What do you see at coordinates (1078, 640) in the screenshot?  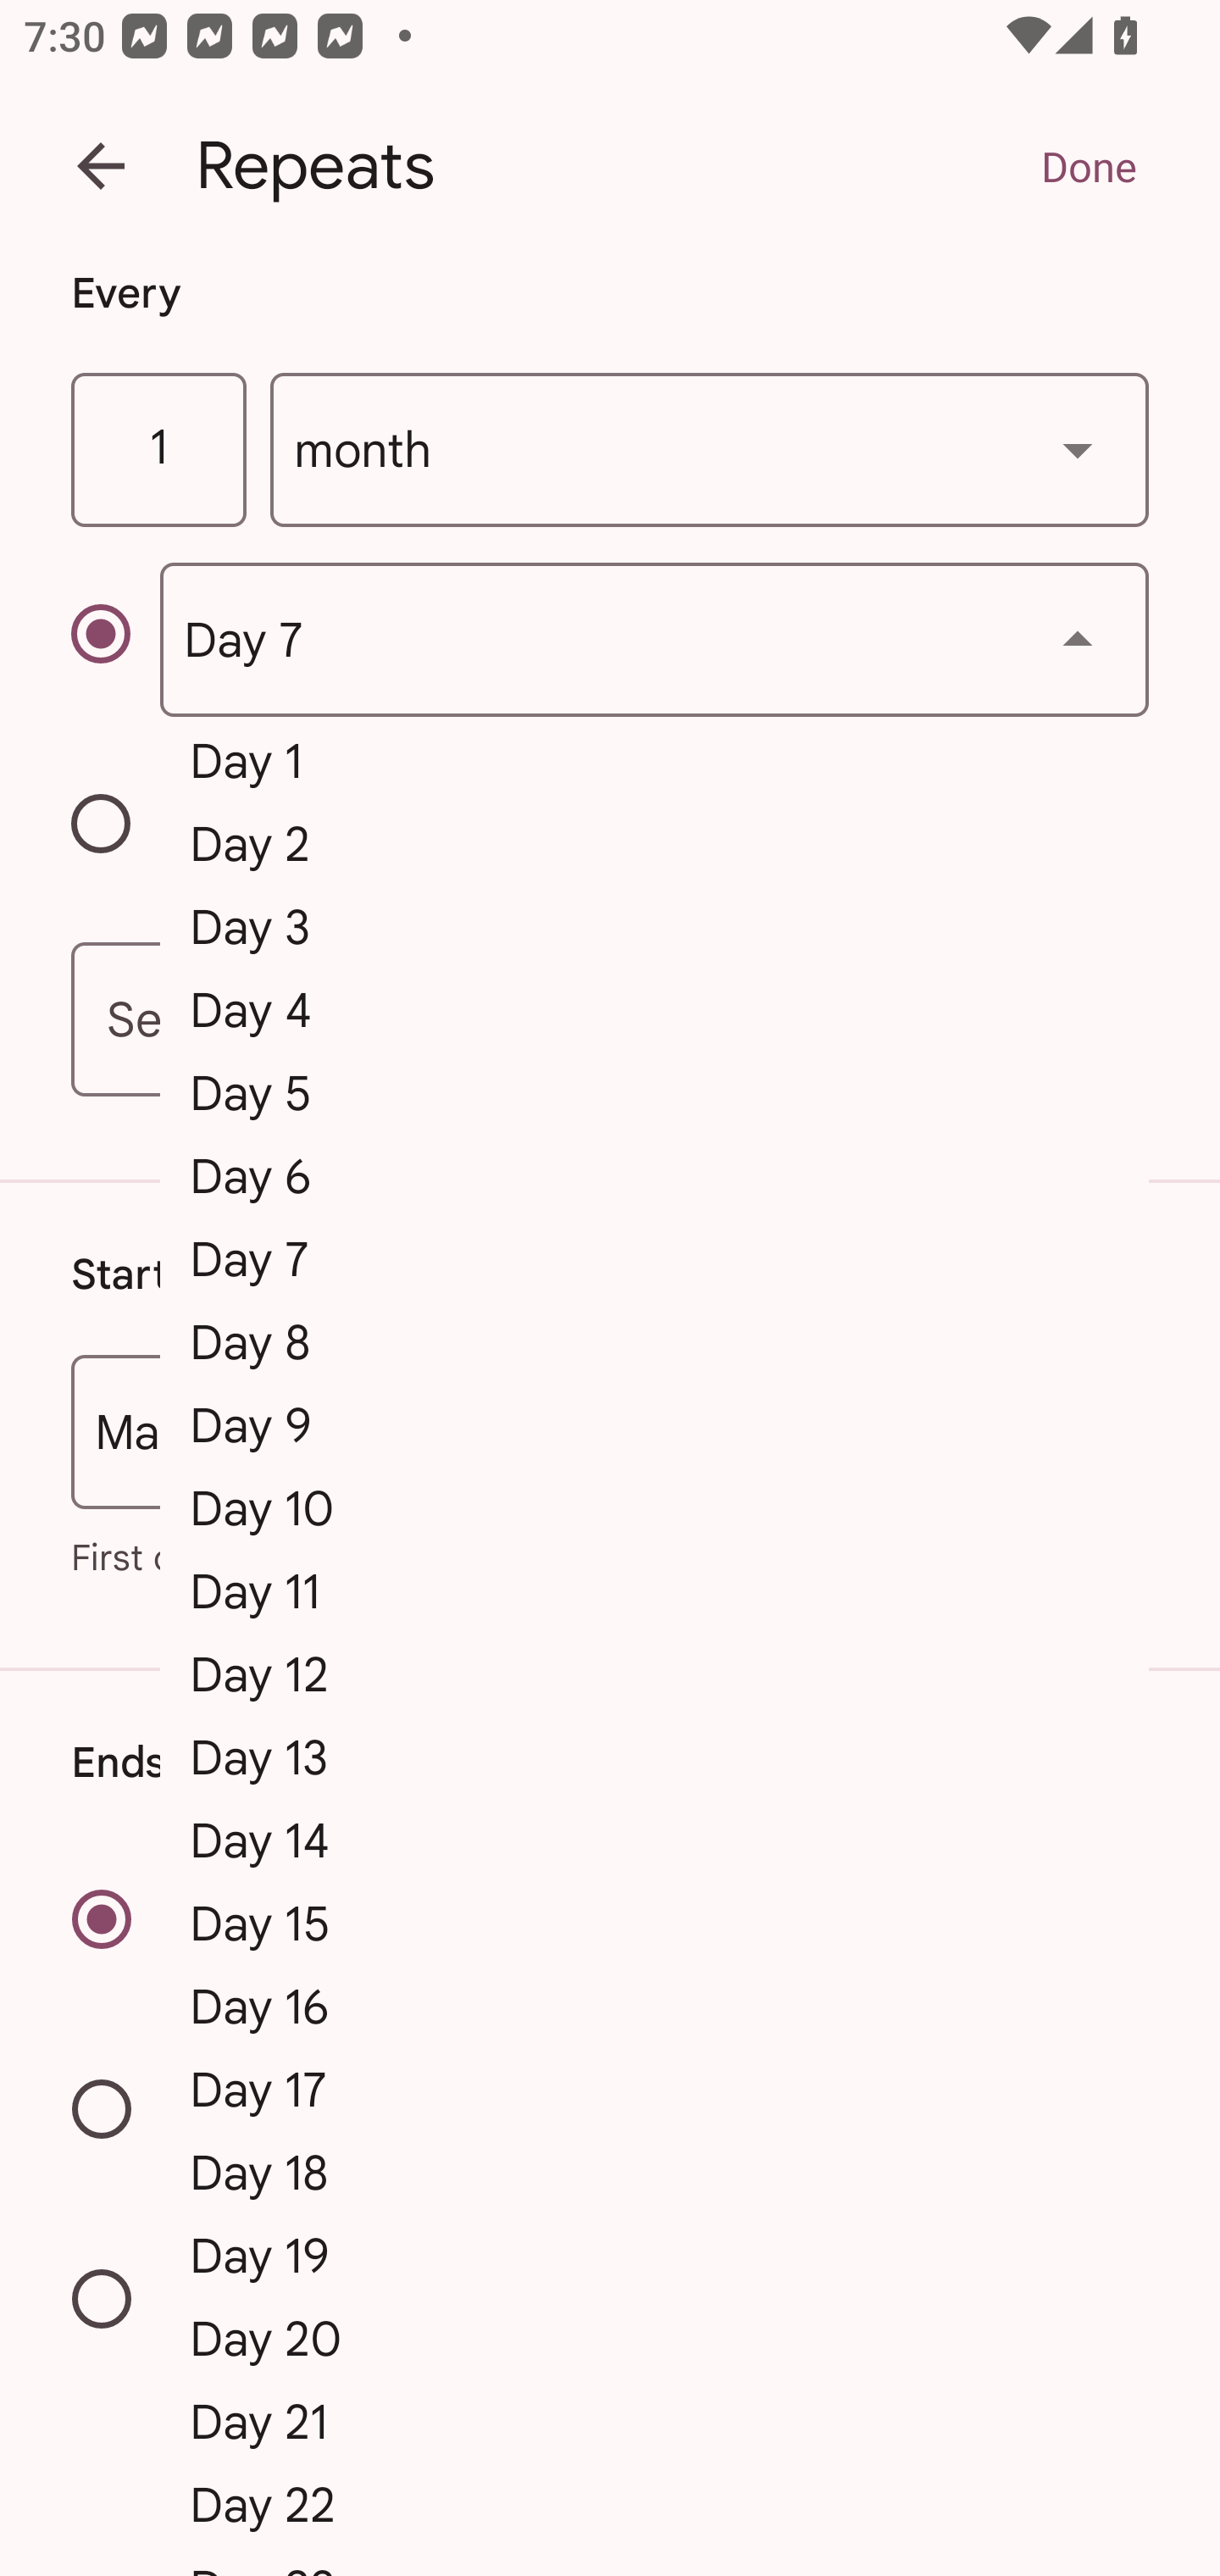 I see `Show dropdown menu` at bounding box center [1078, 640].